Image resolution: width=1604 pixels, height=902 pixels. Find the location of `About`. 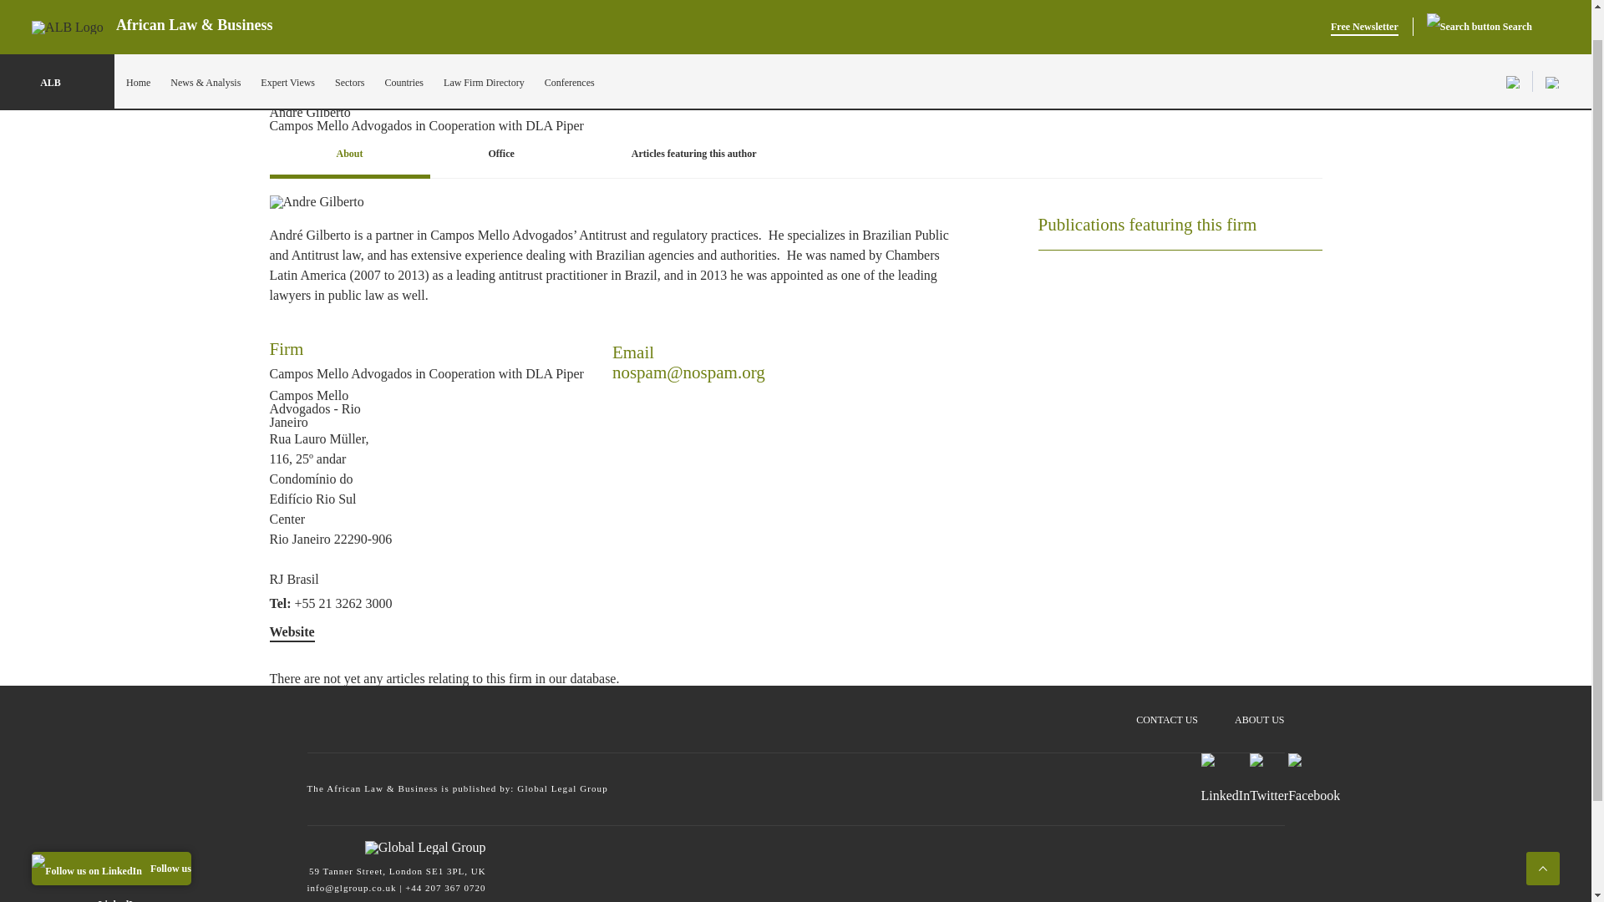

About is located at coordinates (349, 155).